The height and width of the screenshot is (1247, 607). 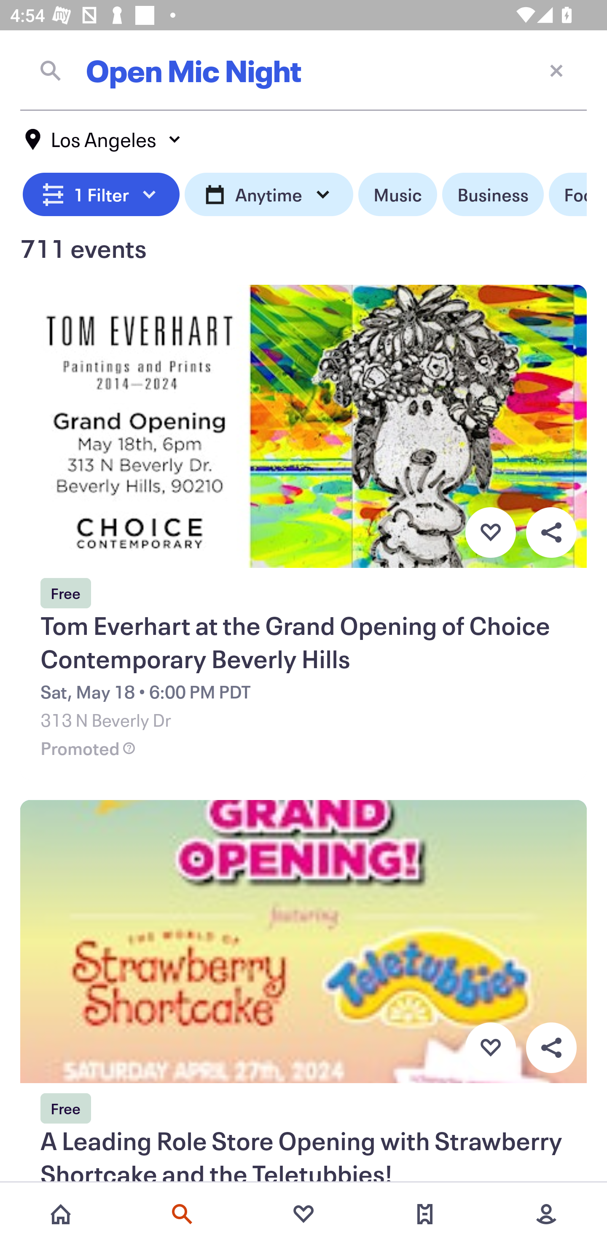 I want to click on Close current screen, so click(x=556, y=70).